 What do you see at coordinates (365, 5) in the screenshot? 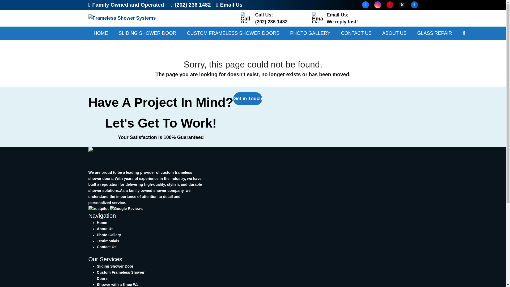
I see `Sliding Shower Door` at bounding box center [365, 5].